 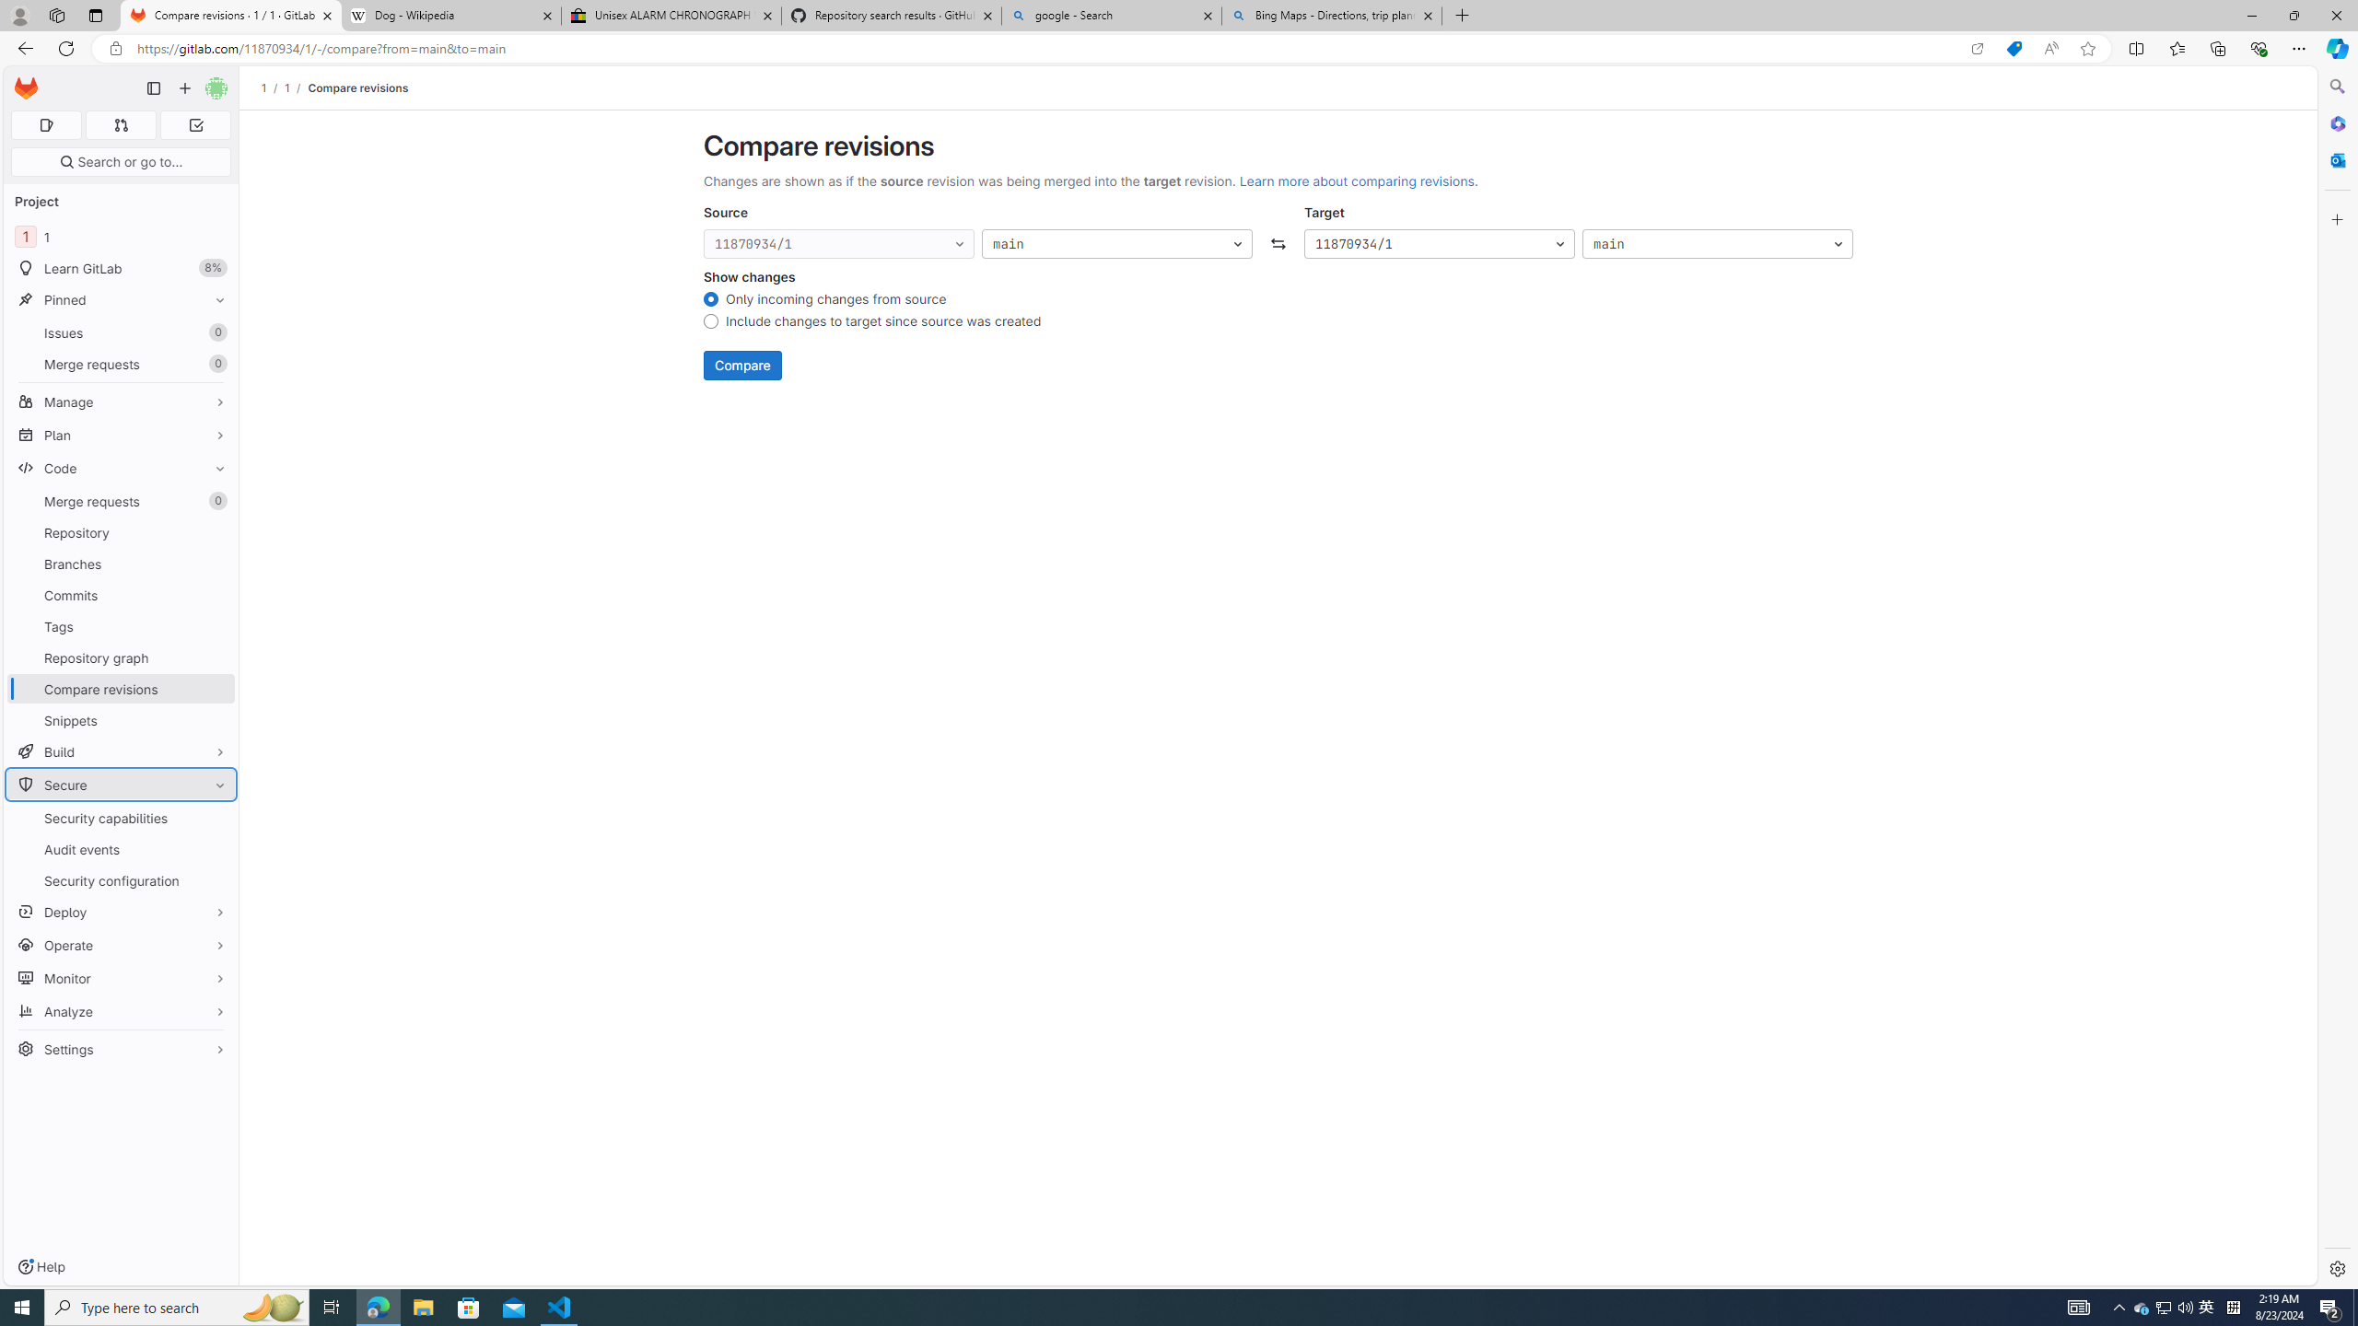 What do you see at coordinates (122, 468) in the screenshot?
I see `Code` at bounding box center [122, 468].